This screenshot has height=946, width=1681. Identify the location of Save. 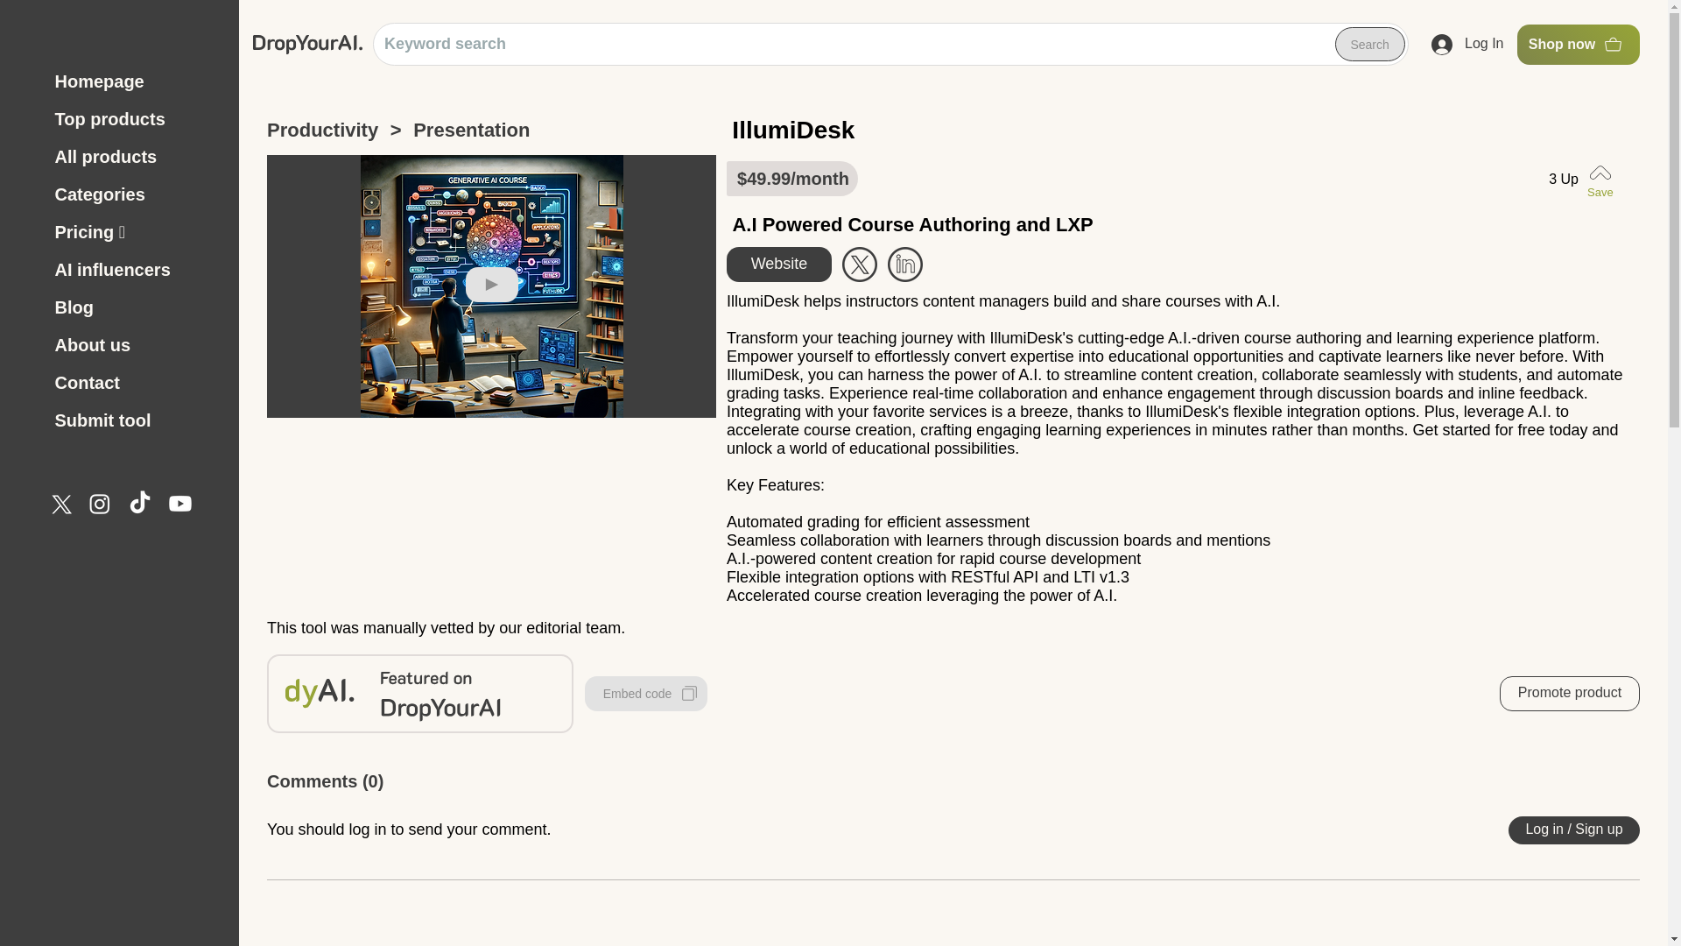
(1603, 179).